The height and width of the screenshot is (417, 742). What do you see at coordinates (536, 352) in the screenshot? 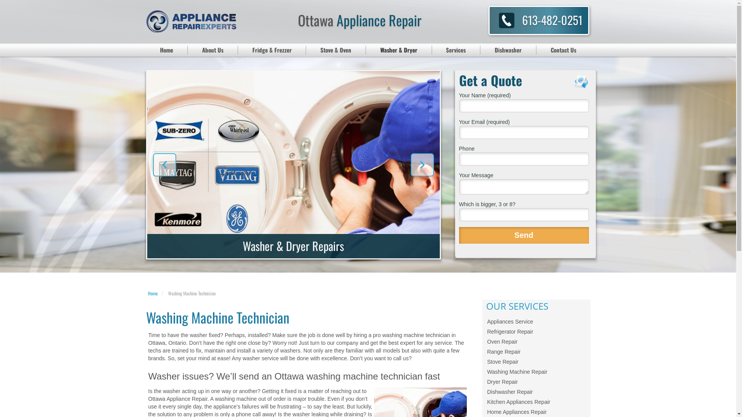
I see `Range Repair` at bounding box center [536, 352].